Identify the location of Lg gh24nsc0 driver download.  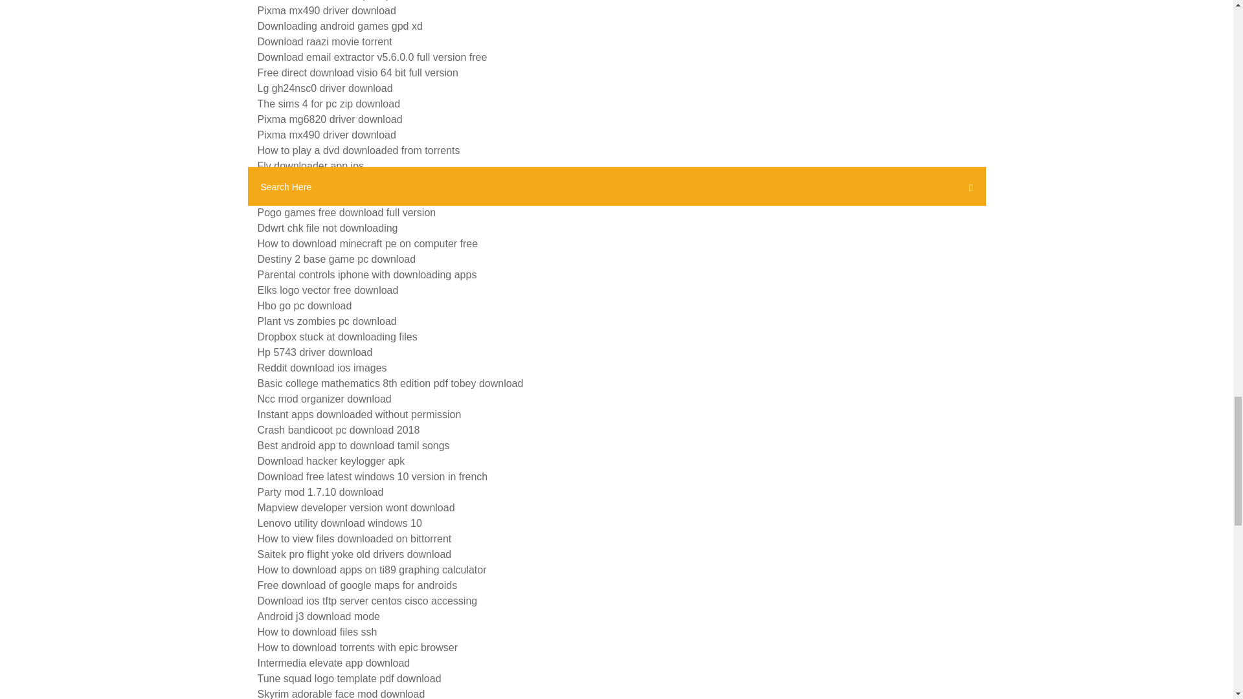
(325, 88).